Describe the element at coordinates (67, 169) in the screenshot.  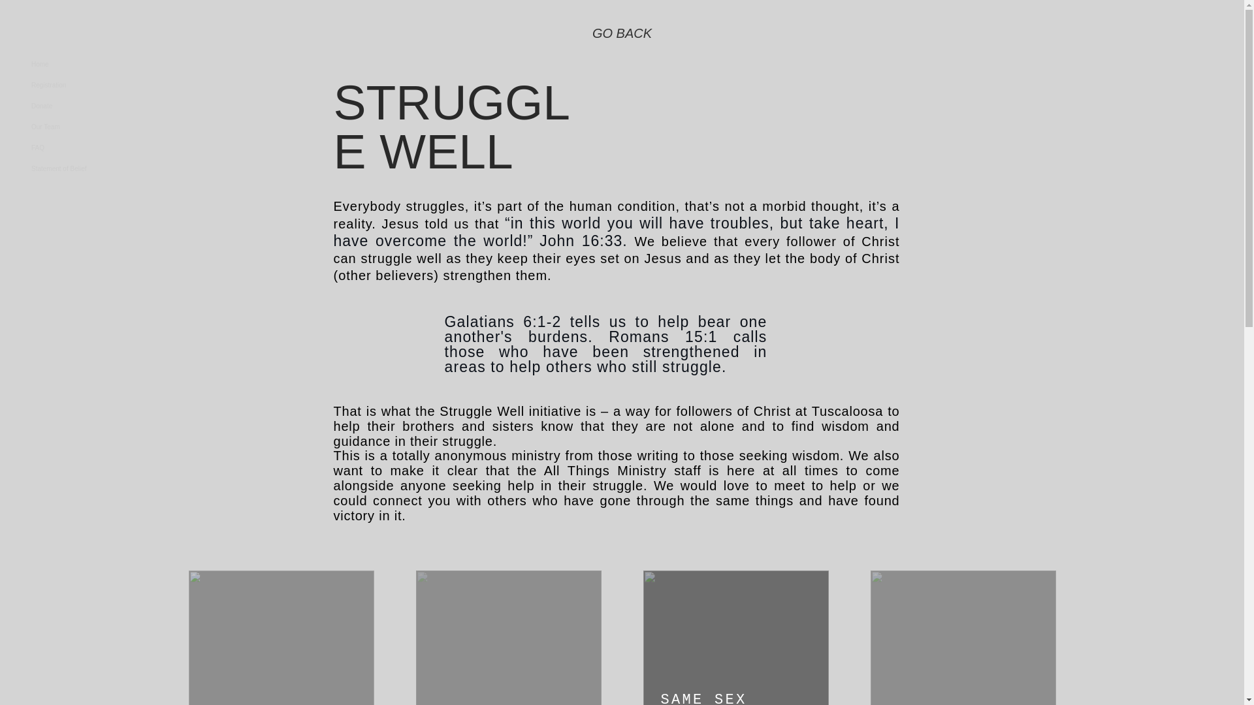
I see `Statement of Belief` at that location.